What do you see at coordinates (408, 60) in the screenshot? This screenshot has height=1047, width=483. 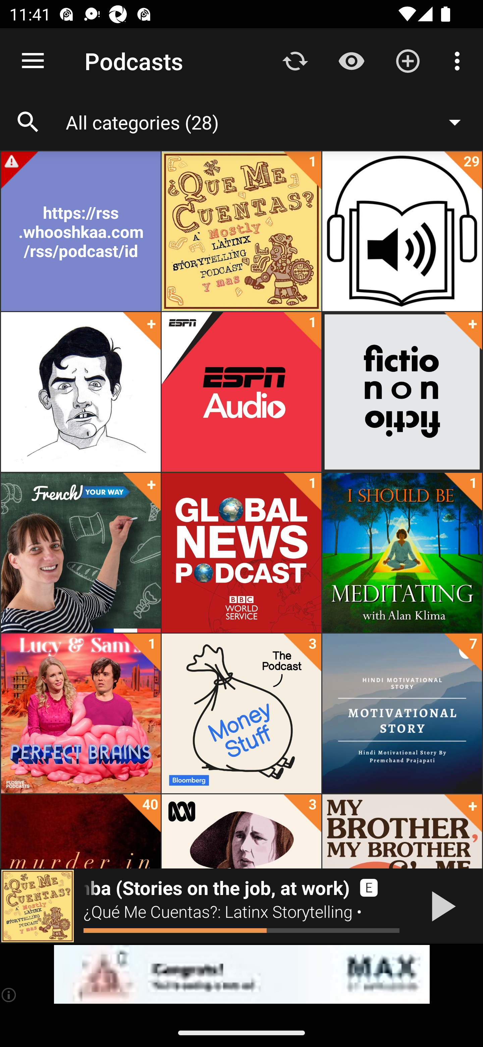 I see `Add new Podcast` at bounding box center [408, 60].